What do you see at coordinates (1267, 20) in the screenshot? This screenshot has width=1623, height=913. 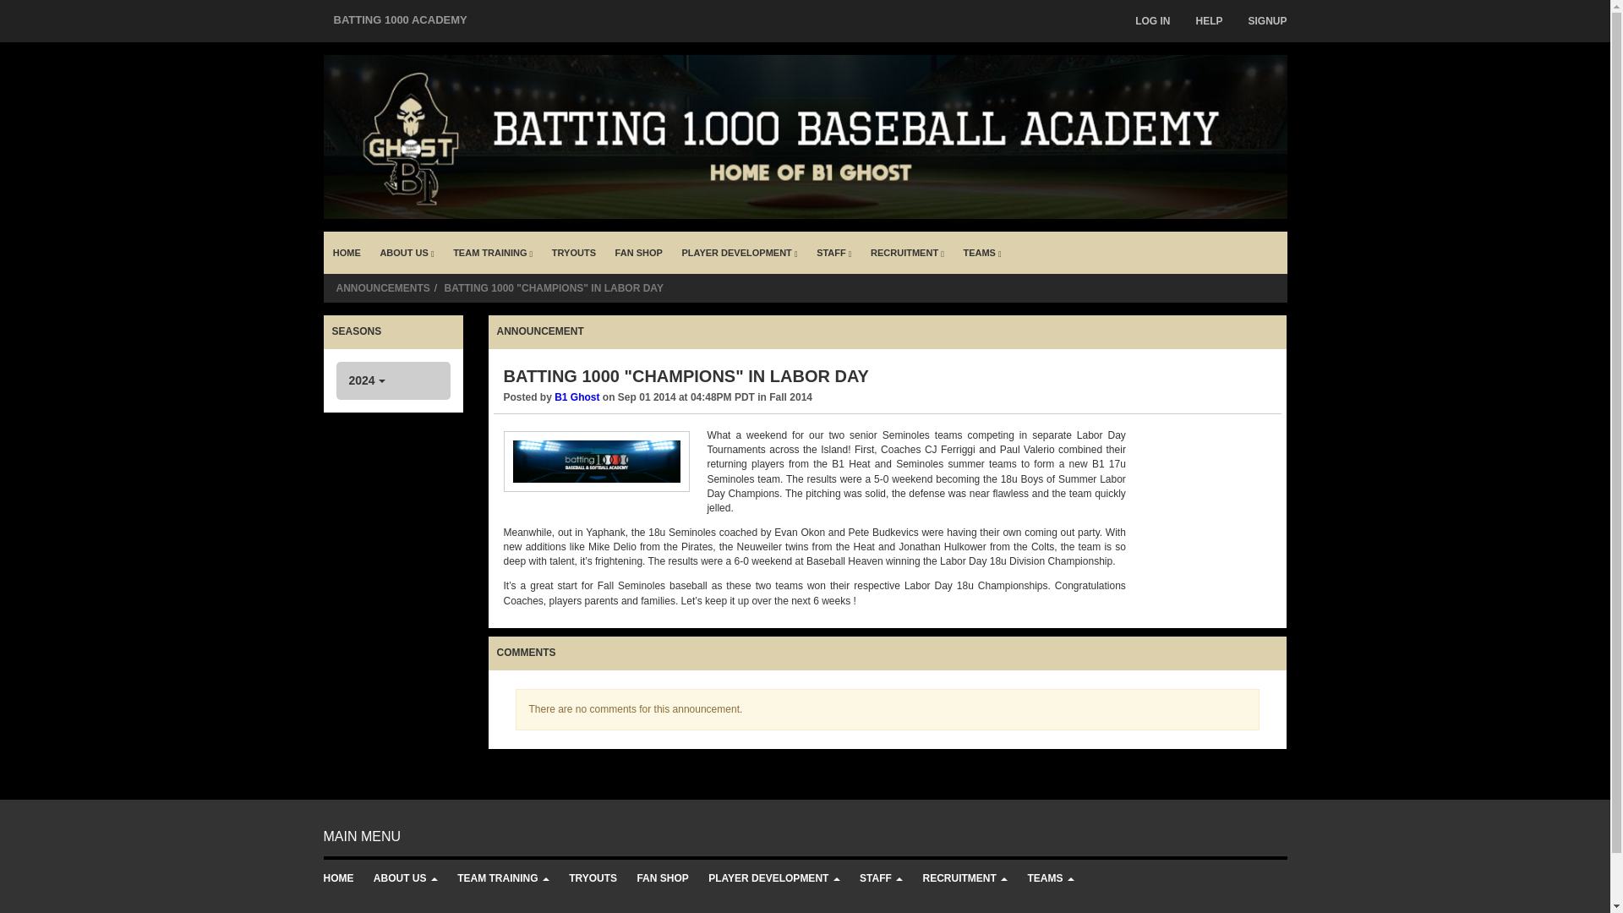 I see `SIGNUP` at bounding box center [1267, 20].